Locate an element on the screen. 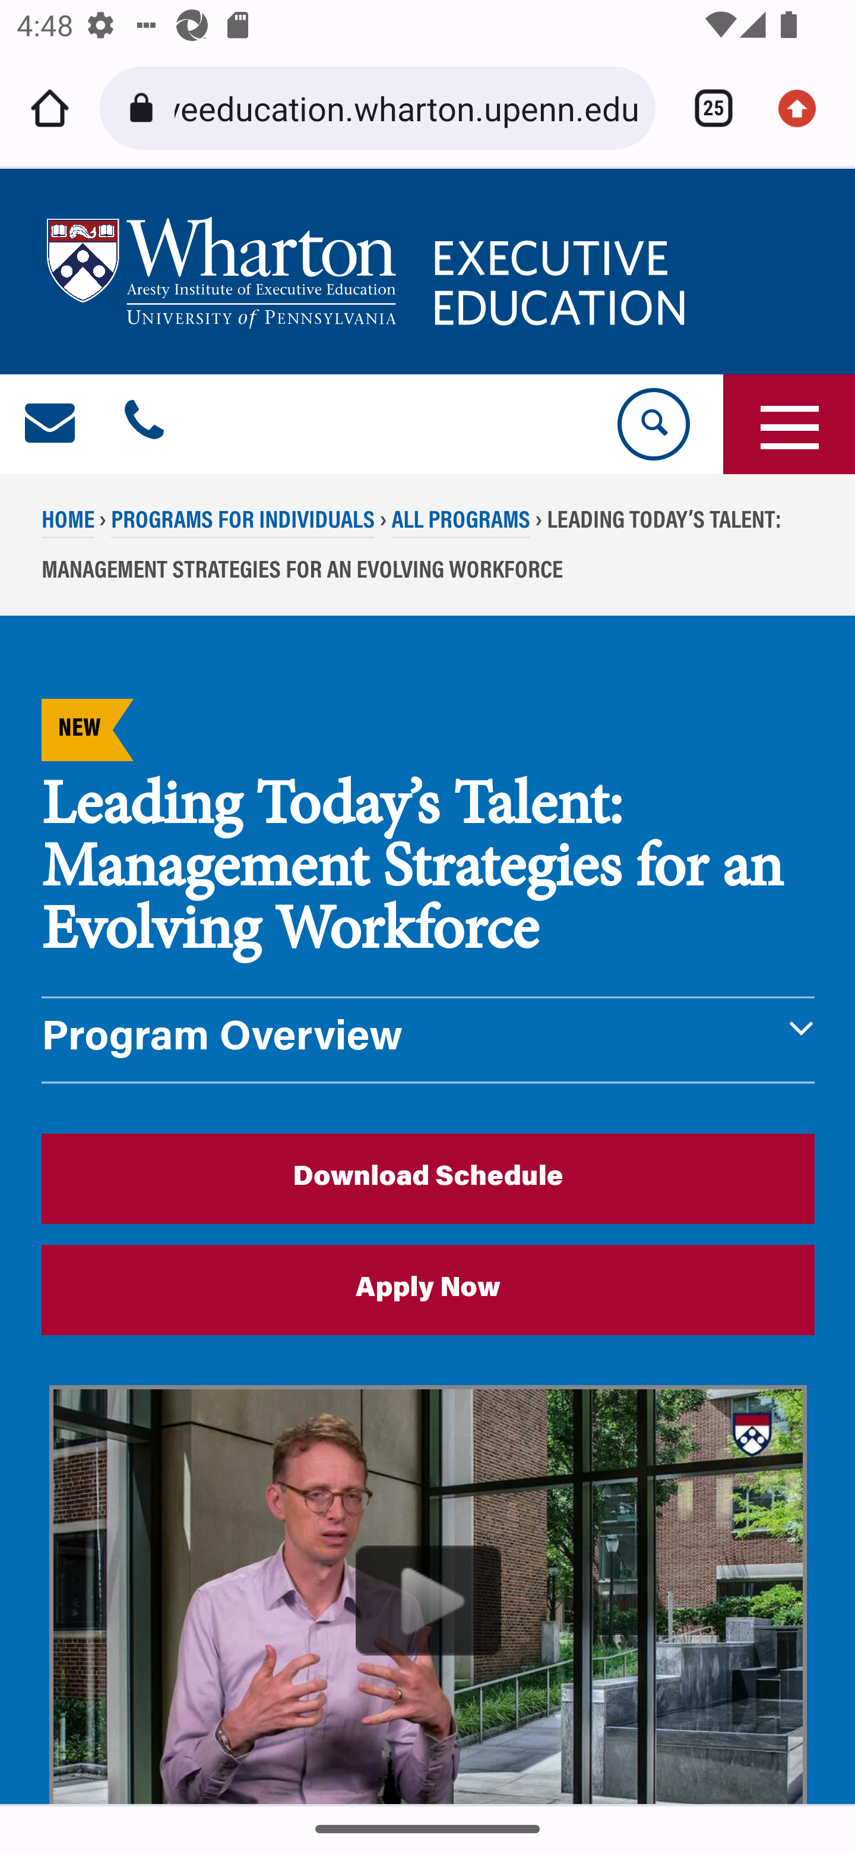 This screenshot has width=855, height=1854. Program Overview  is located at coordinates (429, 1040).